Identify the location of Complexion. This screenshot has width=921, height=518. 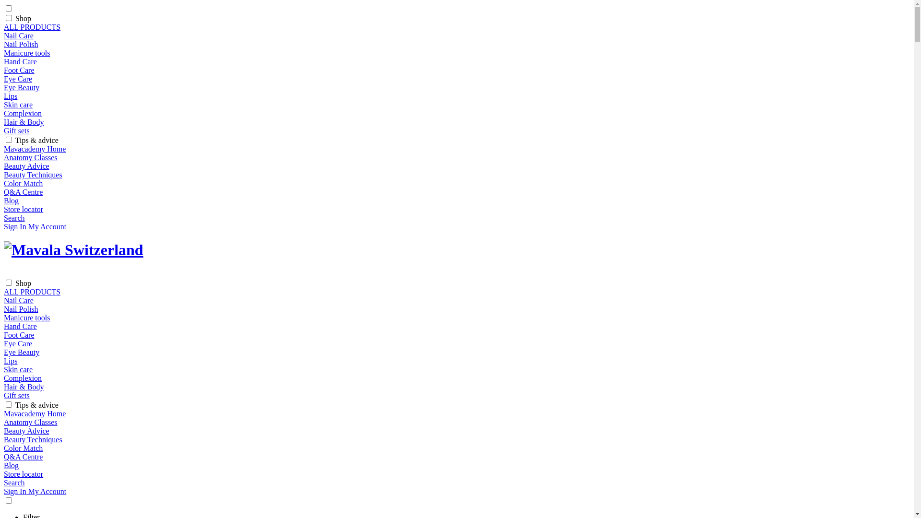
(23, 113).